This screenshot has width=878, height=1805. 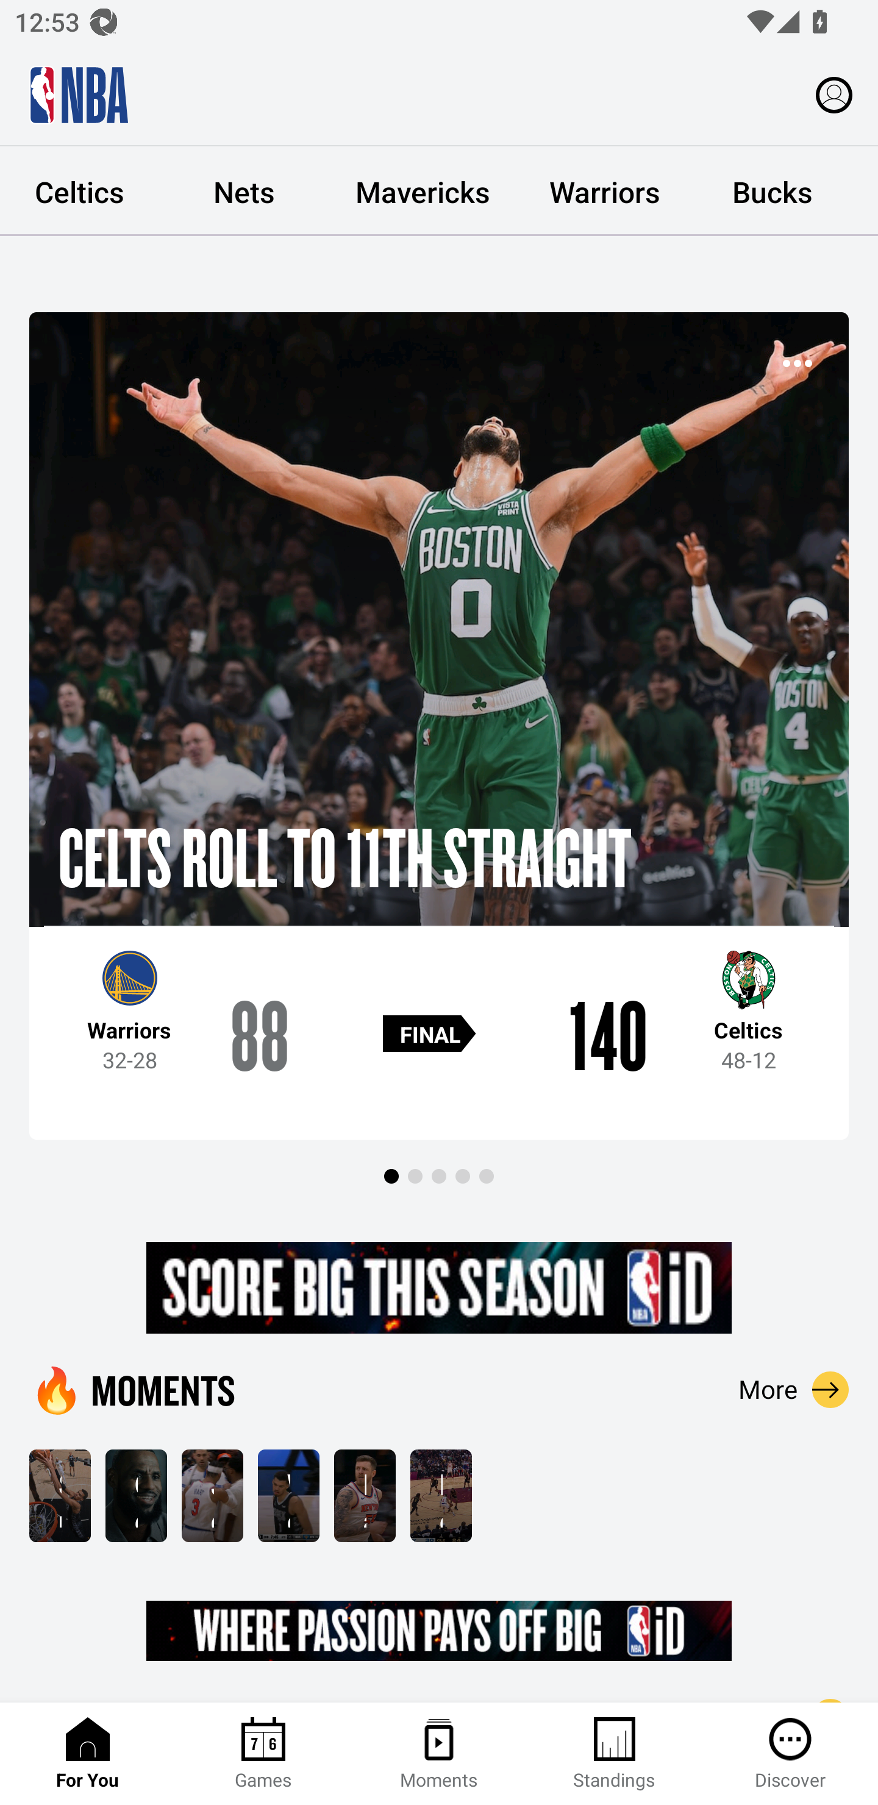 I want to click on Bucks, so click(x=772, y=191).